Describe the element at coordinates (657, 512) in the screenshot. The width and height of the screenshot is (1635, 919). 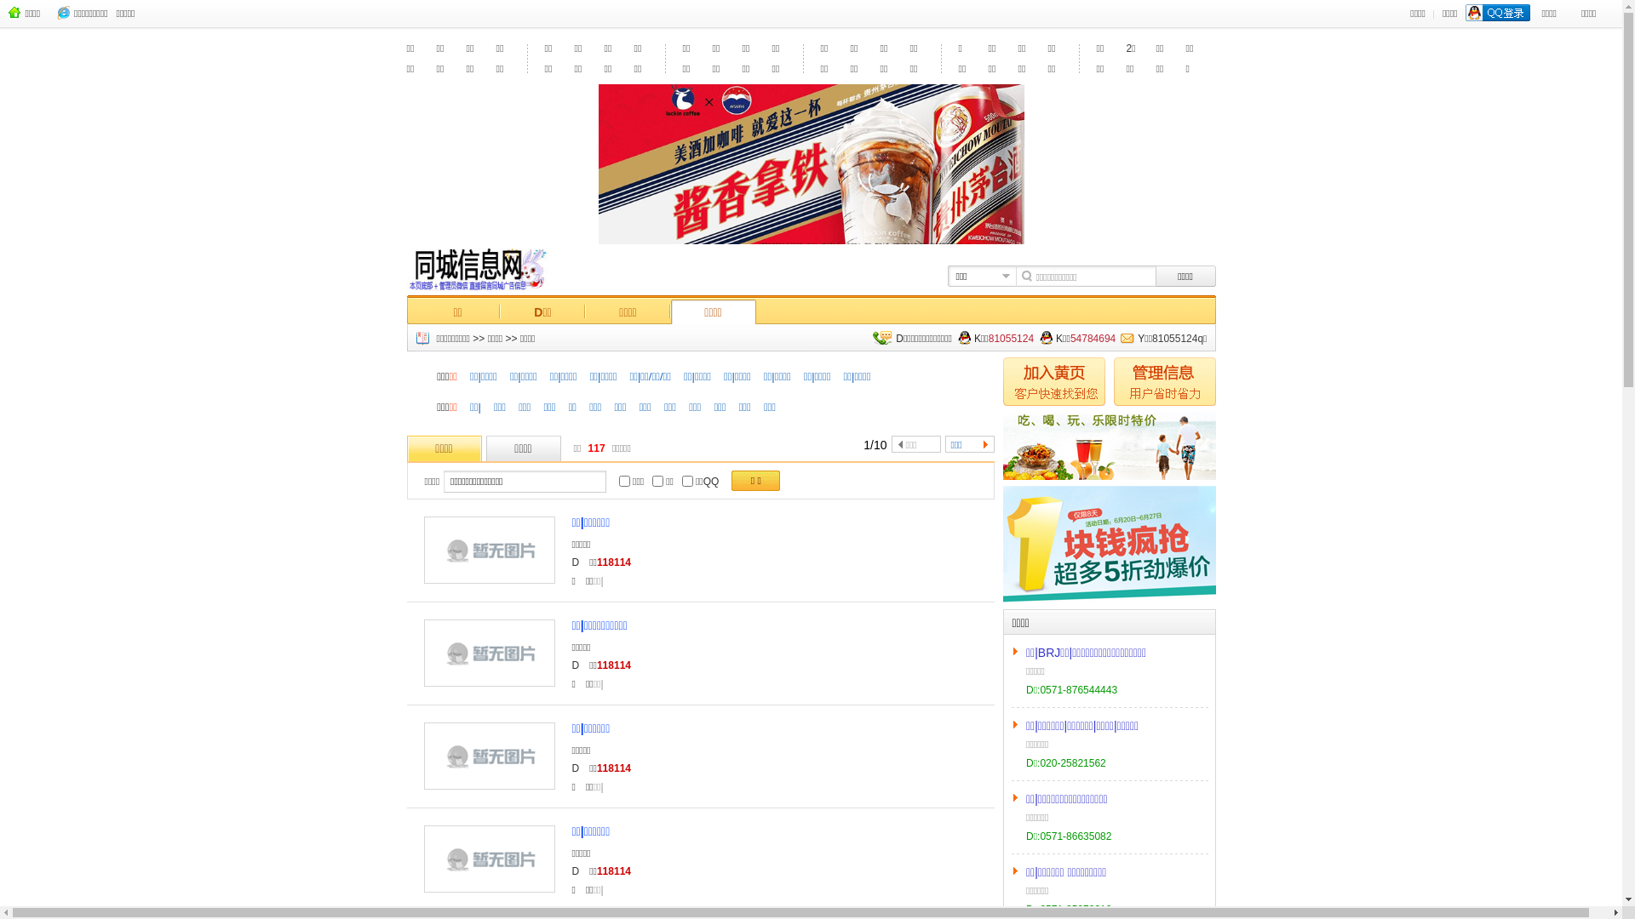
I see `on` at that location.